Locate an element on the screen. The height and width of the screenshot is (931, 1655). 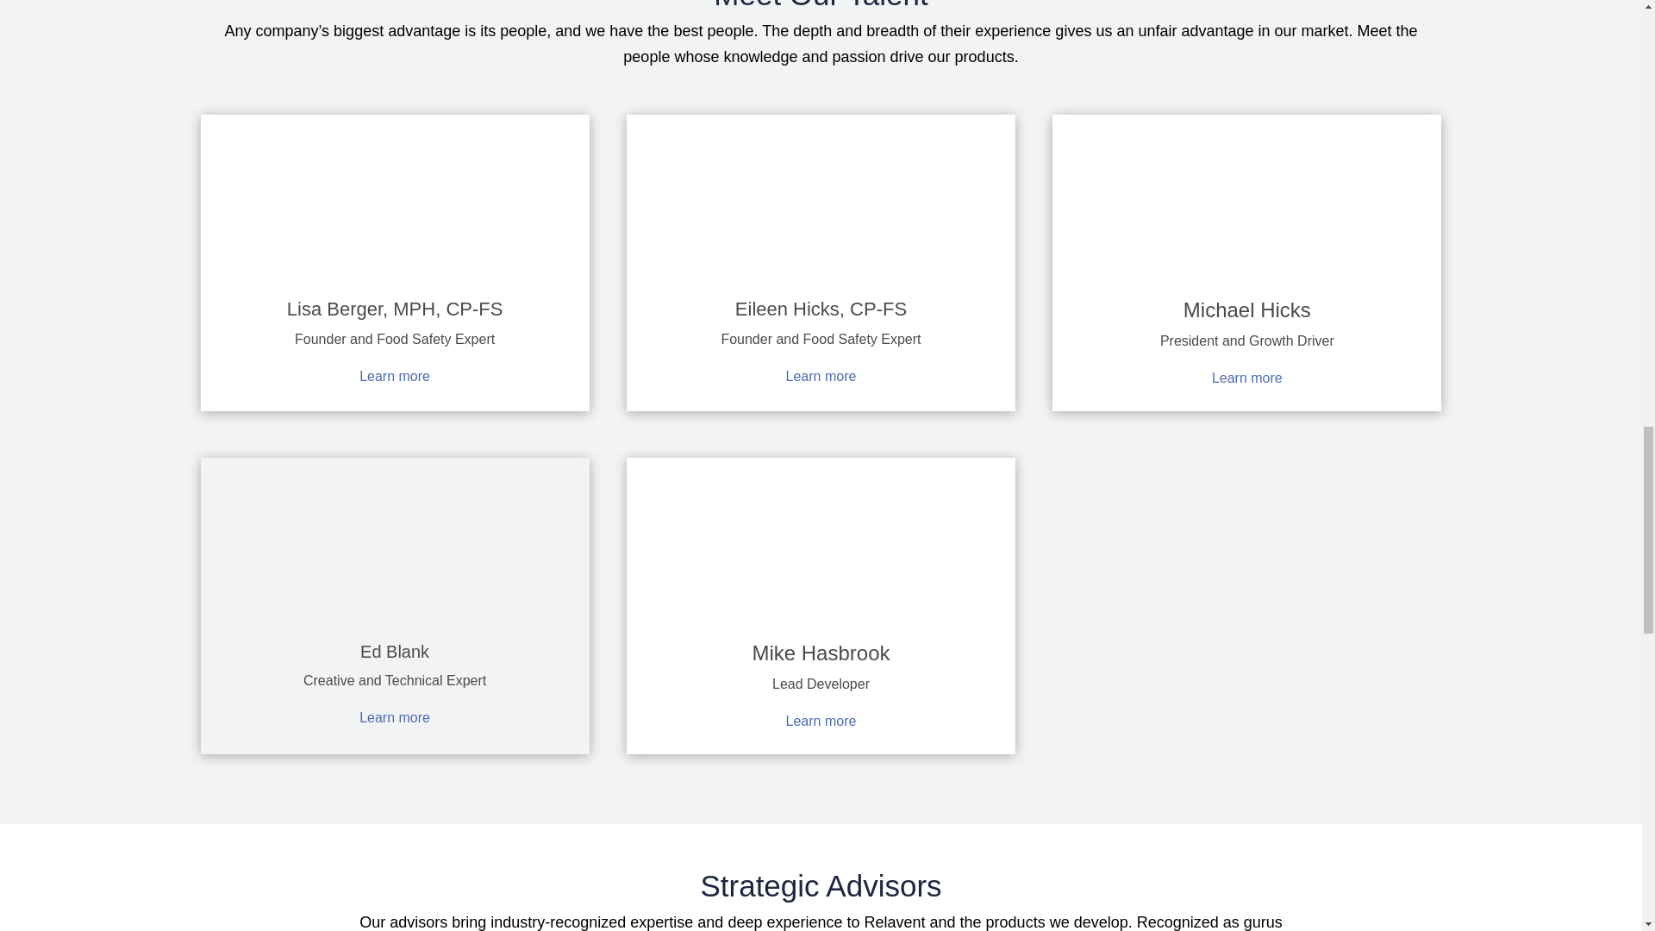
Learn more is located at coordinates (1246, 378).